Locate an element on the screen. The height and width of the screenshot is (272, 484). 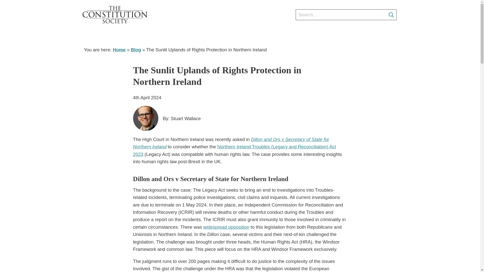
Publications is located at coordinates (344, 35).